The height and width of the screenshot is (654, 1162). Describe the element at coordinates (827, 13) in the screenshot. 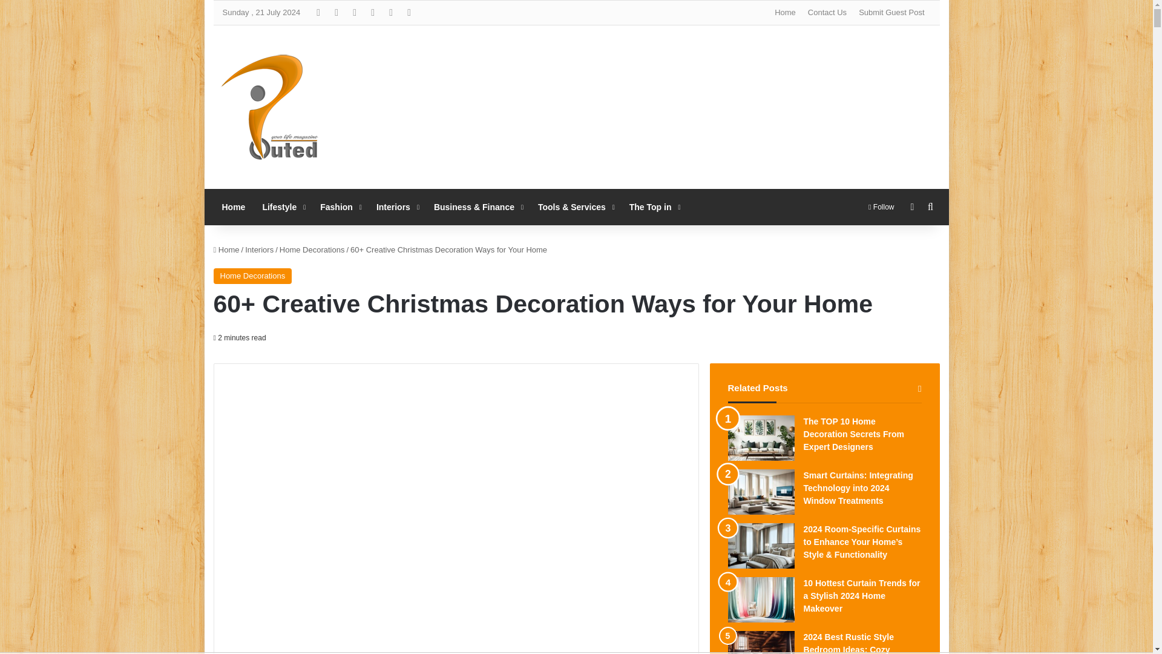

I see `Contact Us` at that location.